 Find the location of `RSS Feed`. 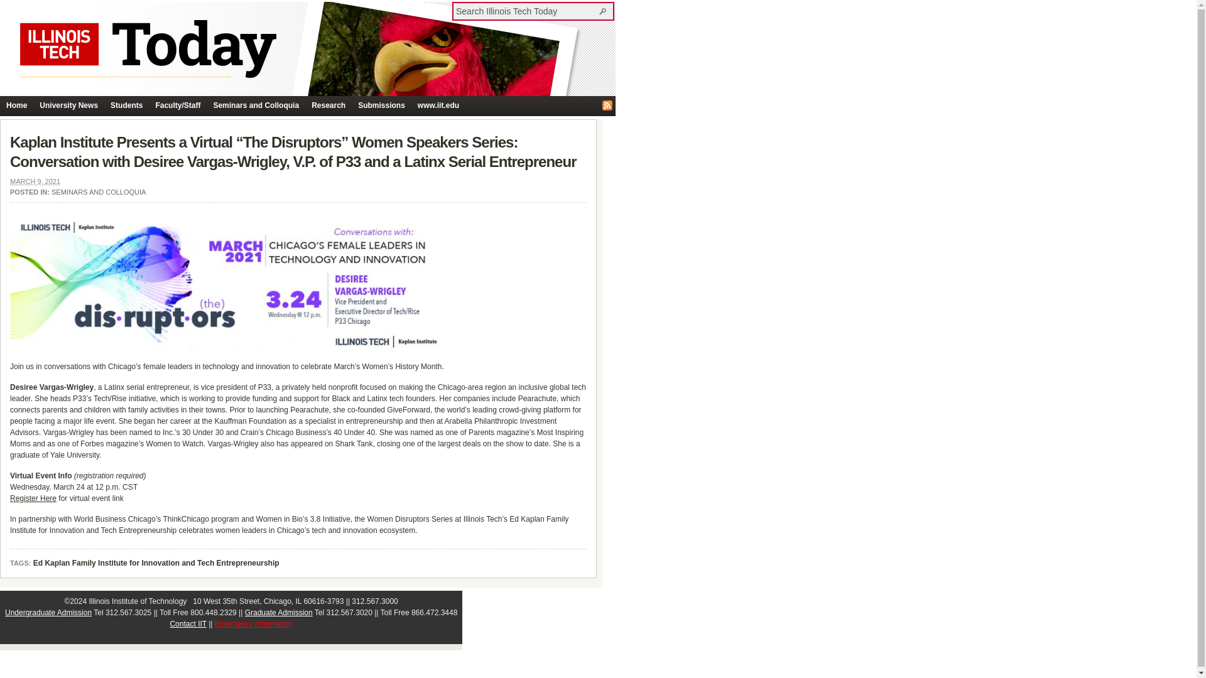

RSS Feed is located at coordinates (607, 105).